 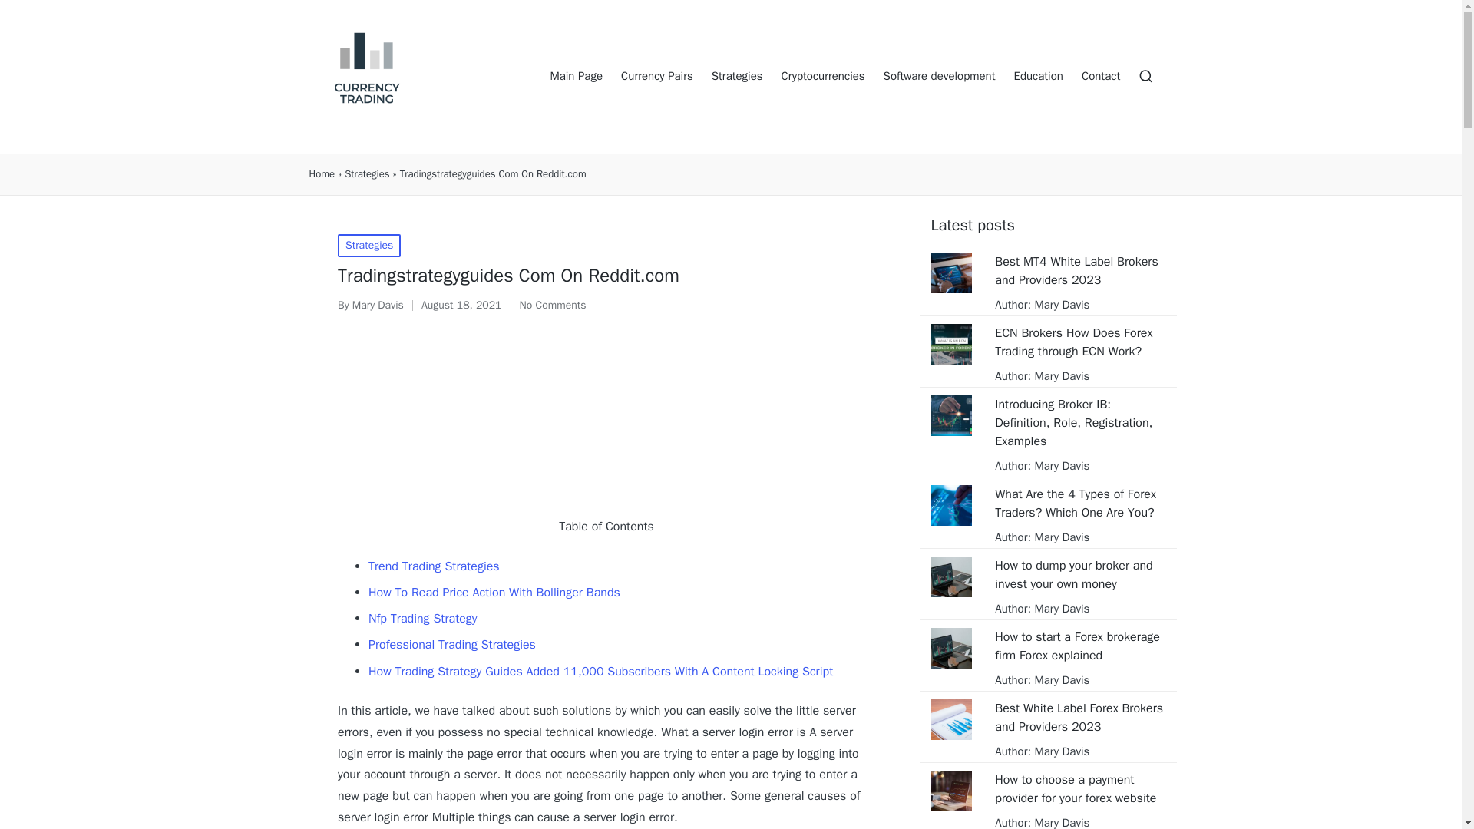 What do you see at coordinates (1101, 77) in the screenshot?
I see `Contact` at bounding box center [1101, 77].